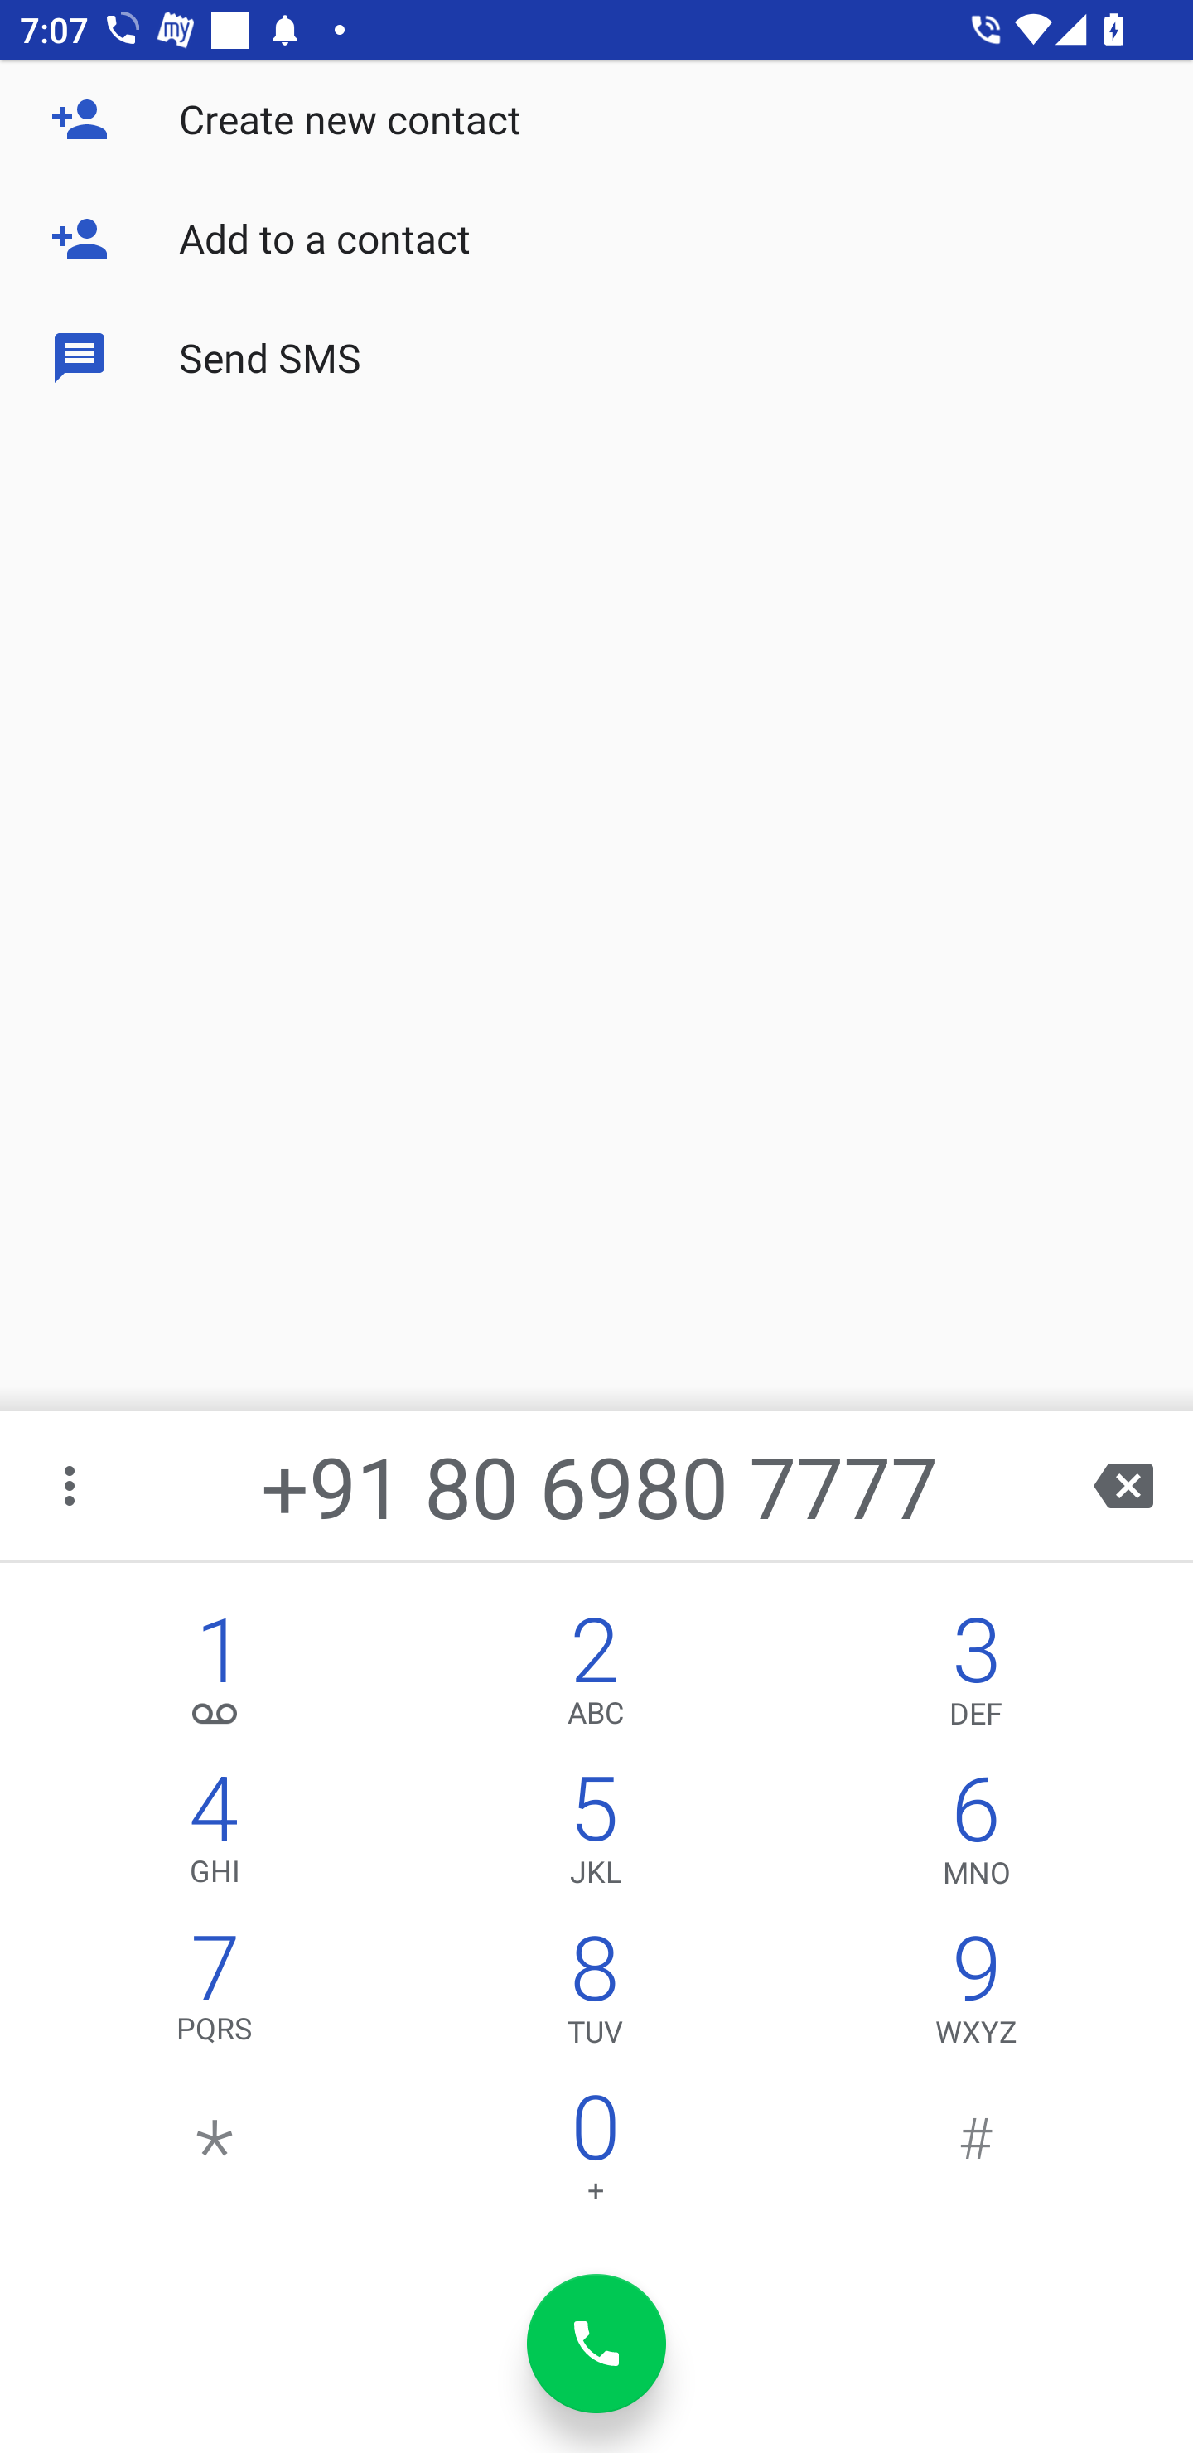 The width and height of the screenshot is (1193, 2453). I want to click on 6,MNO 6 MNO, so click(976, 1836).